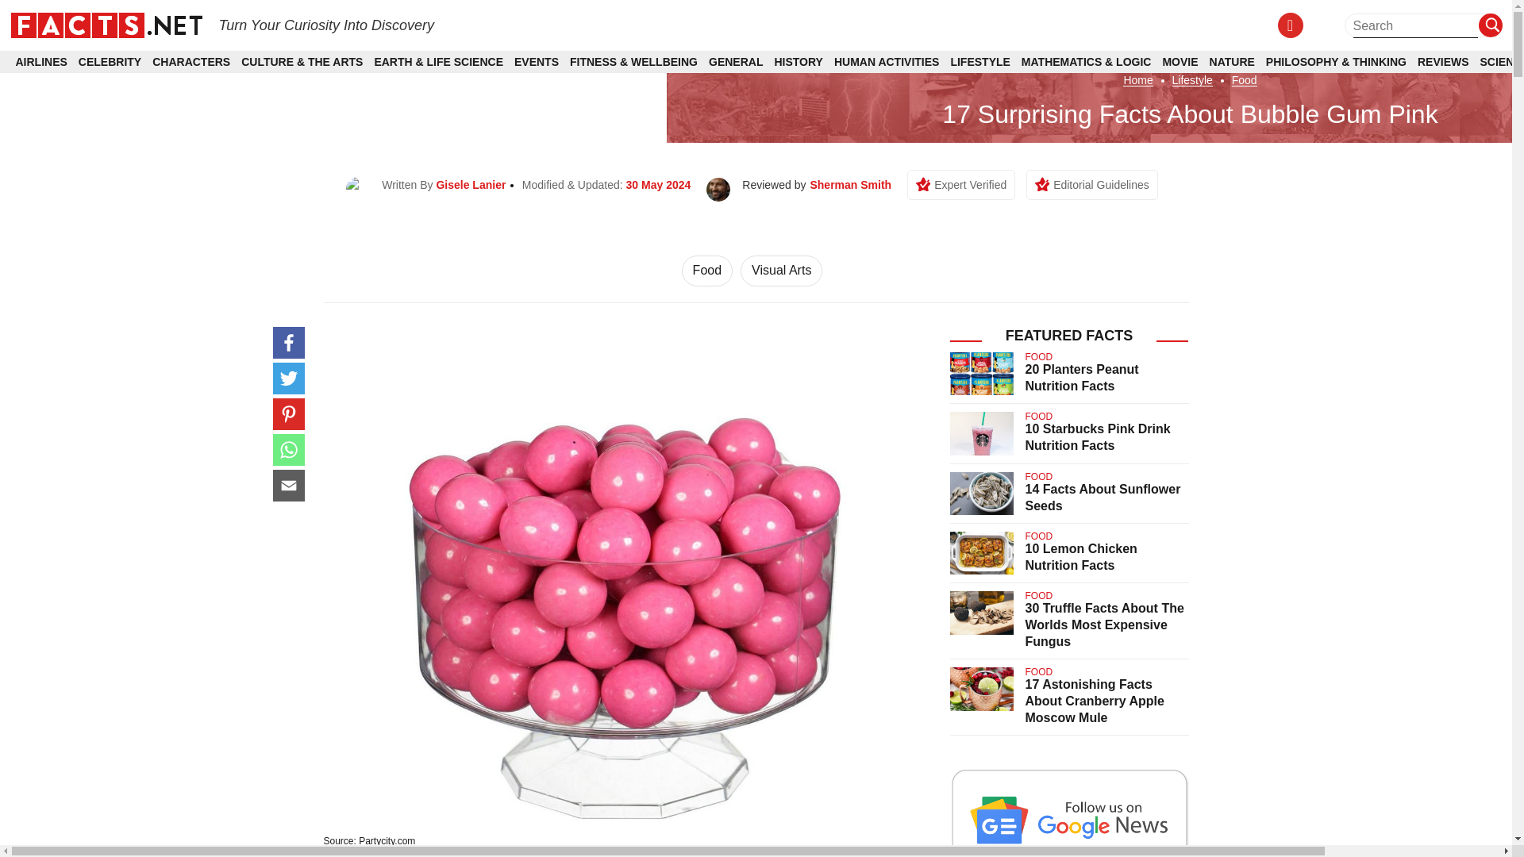  I want to click on HISTORY, so click(799, 62).